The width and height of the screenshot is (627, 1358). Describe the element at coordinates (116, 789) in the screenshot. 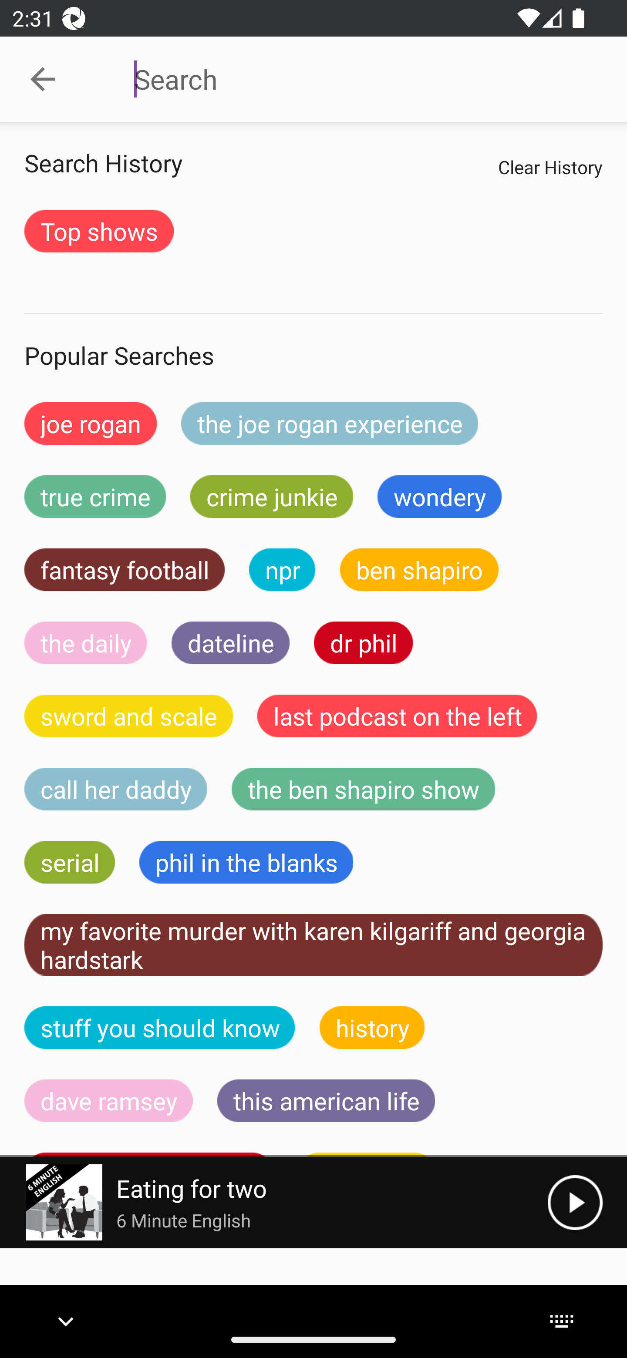

I see `call her daddy` at that location.